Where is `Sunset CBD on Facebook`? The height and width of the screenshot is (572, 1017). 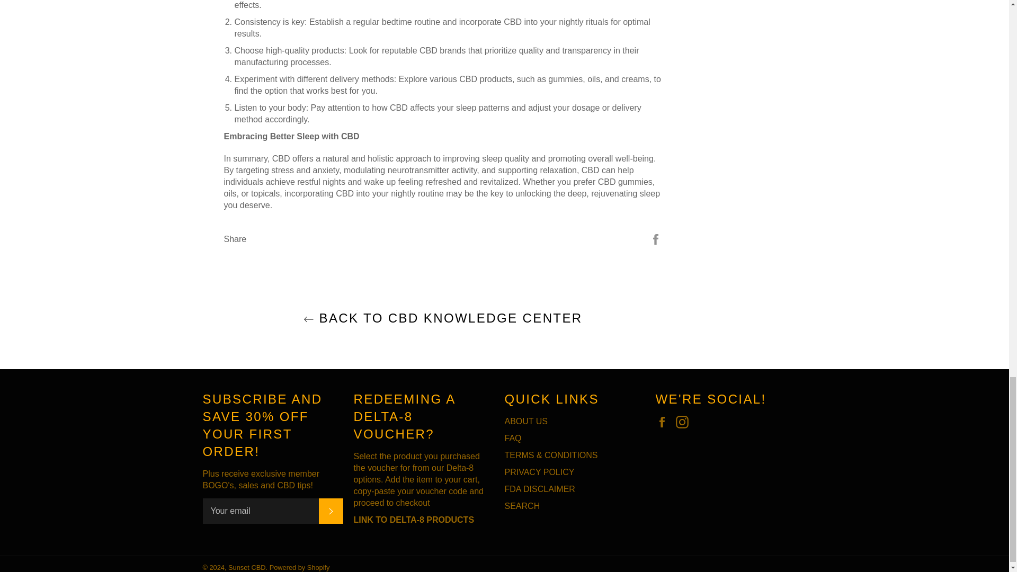
Sunset CBD on Facebook is located at coordinates (664, 422).